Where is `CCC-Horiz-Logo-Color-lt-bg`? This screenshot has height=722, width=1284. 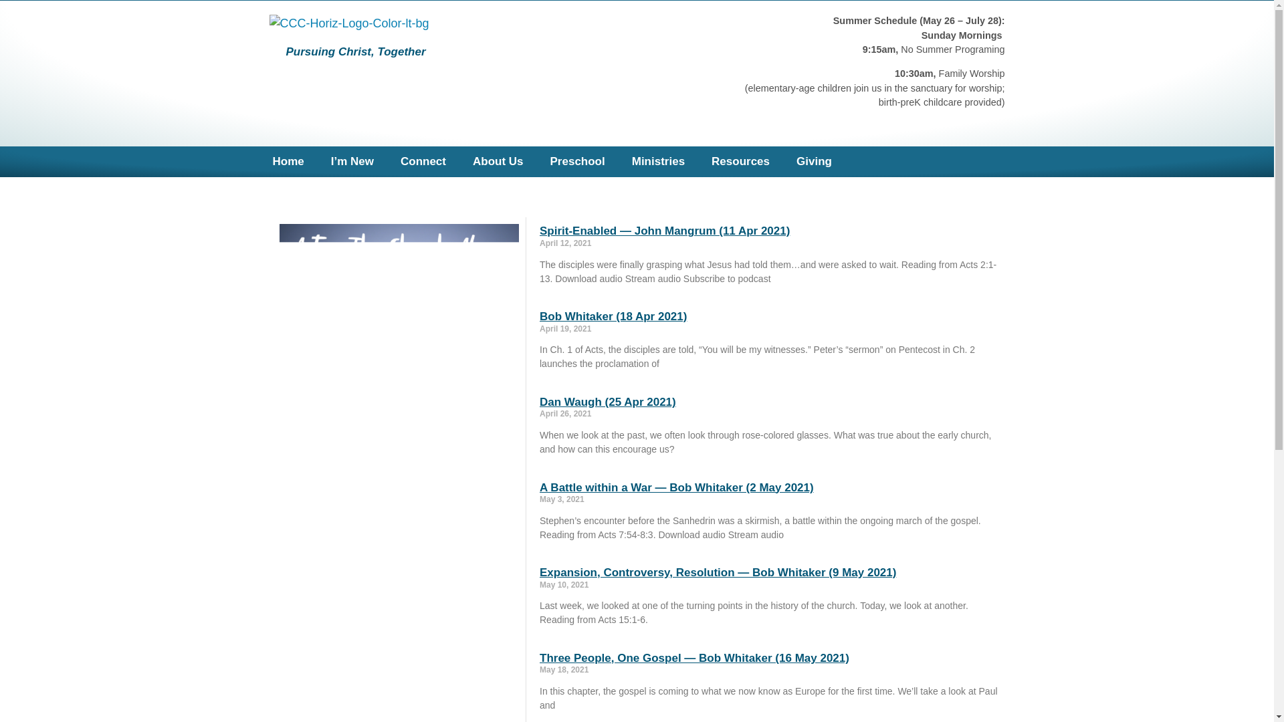 CCC-Horiz-Logo-Color-lt-bg is located at coordinates (348, 23).